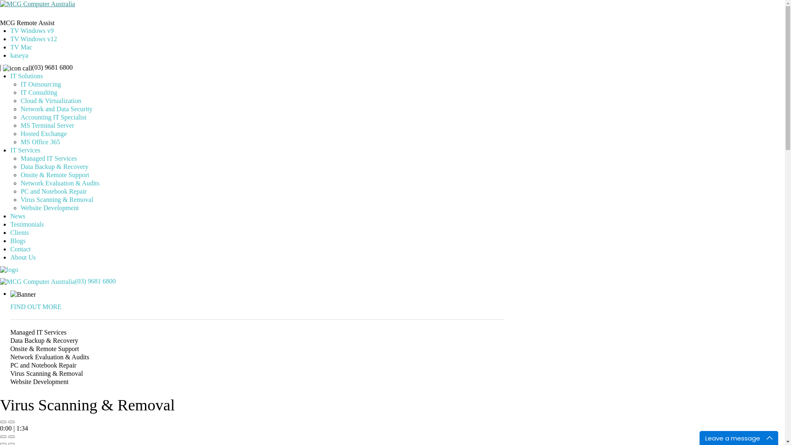 Image resolution: width=791 pixels, height=445 pixels. Describe the element at coordinates (26, 150) in the screenshot. I see `IT Services` at that location.